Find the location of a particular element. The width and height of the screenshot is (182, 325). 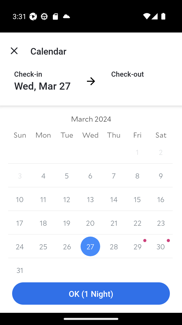

8 8 March 2024 is located at coordinates (137, 176).